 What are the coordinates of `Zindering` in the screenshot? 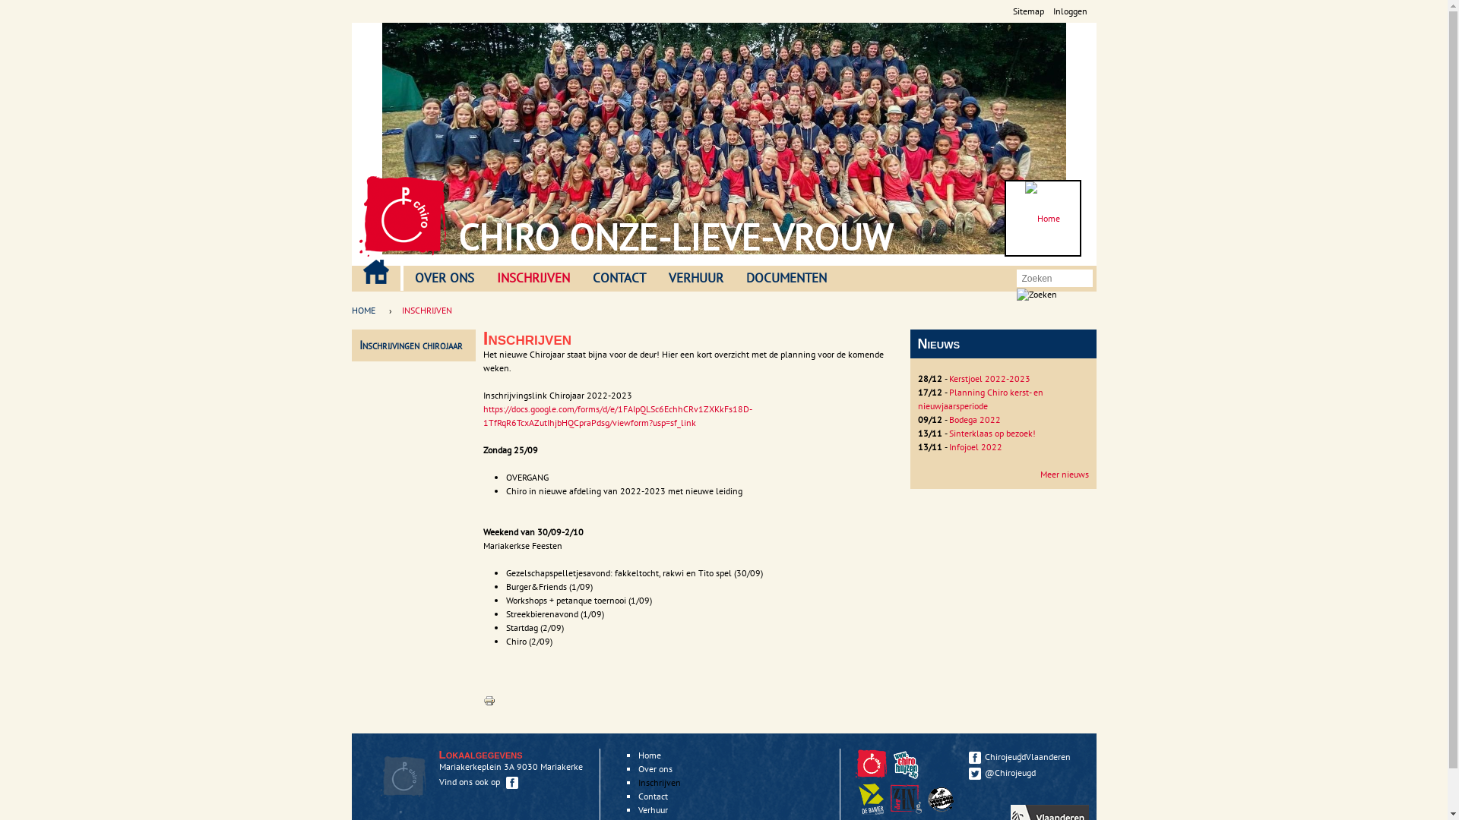 It's located at (906, 799).